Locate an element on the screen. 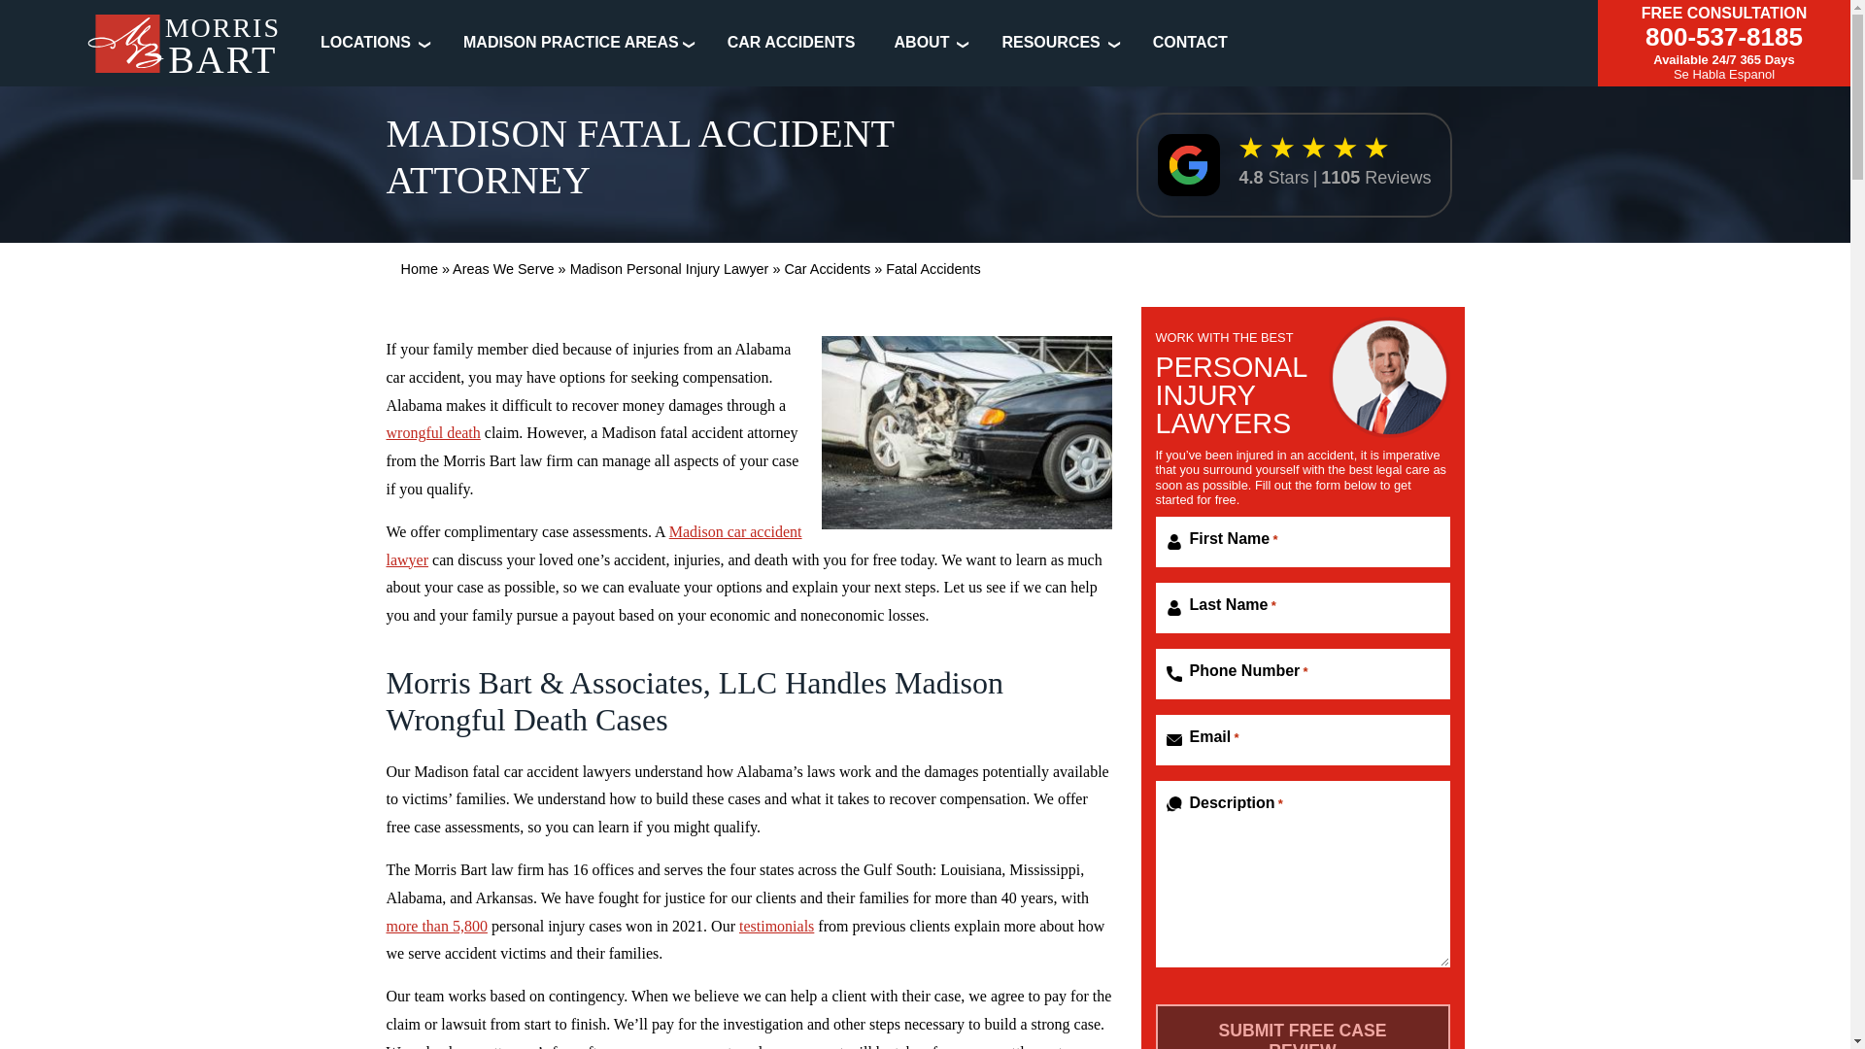  MADISON PRACTICE AREAS is located at coordinates (570, 41).